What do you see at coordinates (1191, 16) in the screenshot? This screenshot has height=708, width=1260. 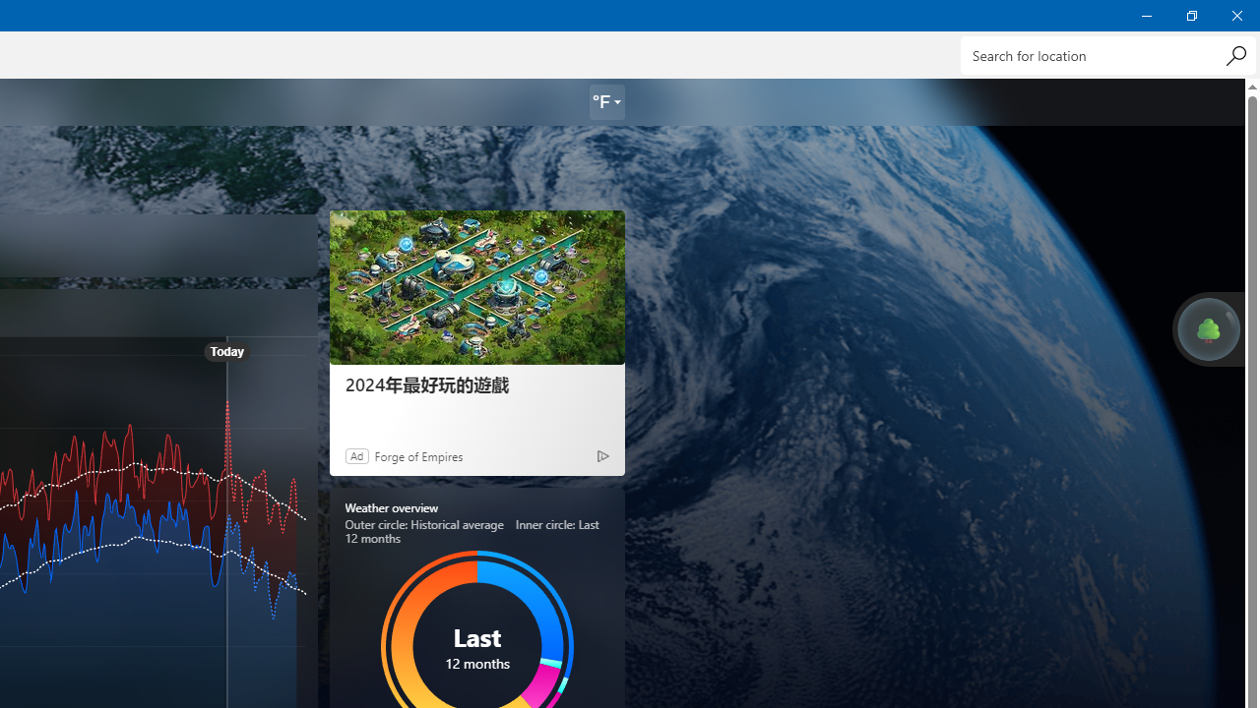 I see `Restore Weather` at bounding box center [1191, 16].